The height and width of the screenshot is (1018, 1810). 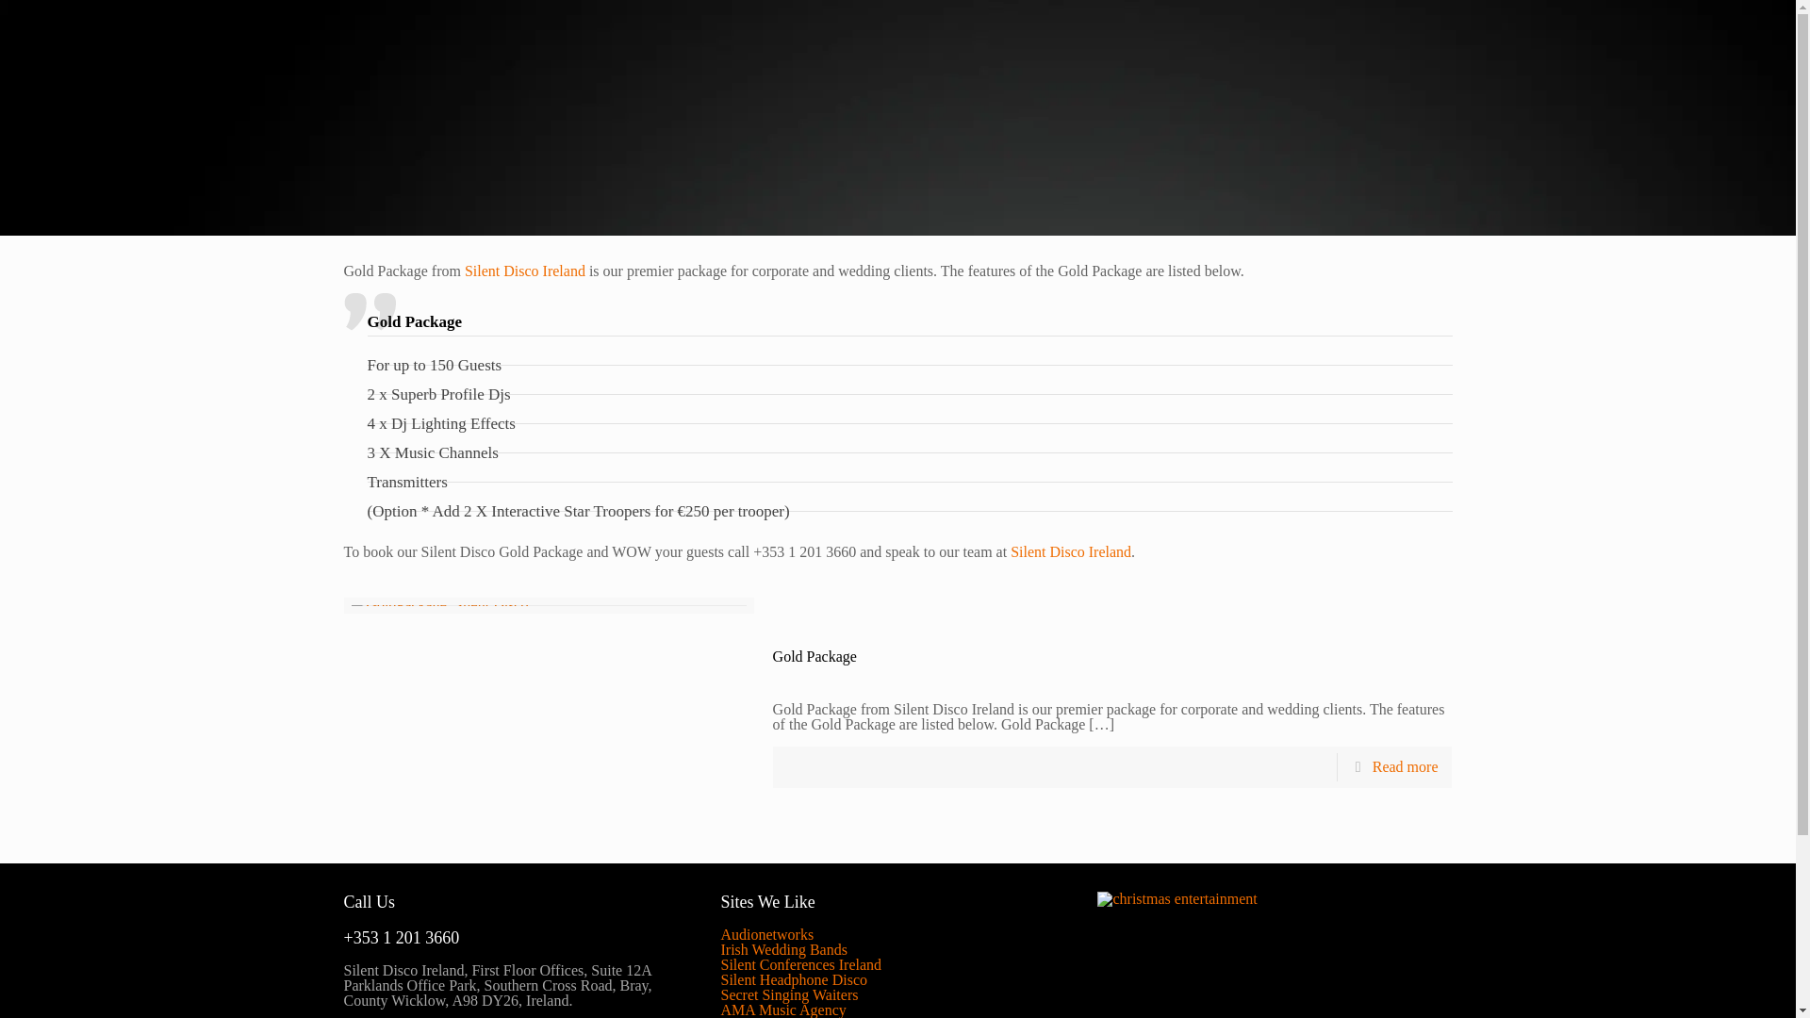 I want to click on Secret Singing Waiters, so click(x=789, y=993).